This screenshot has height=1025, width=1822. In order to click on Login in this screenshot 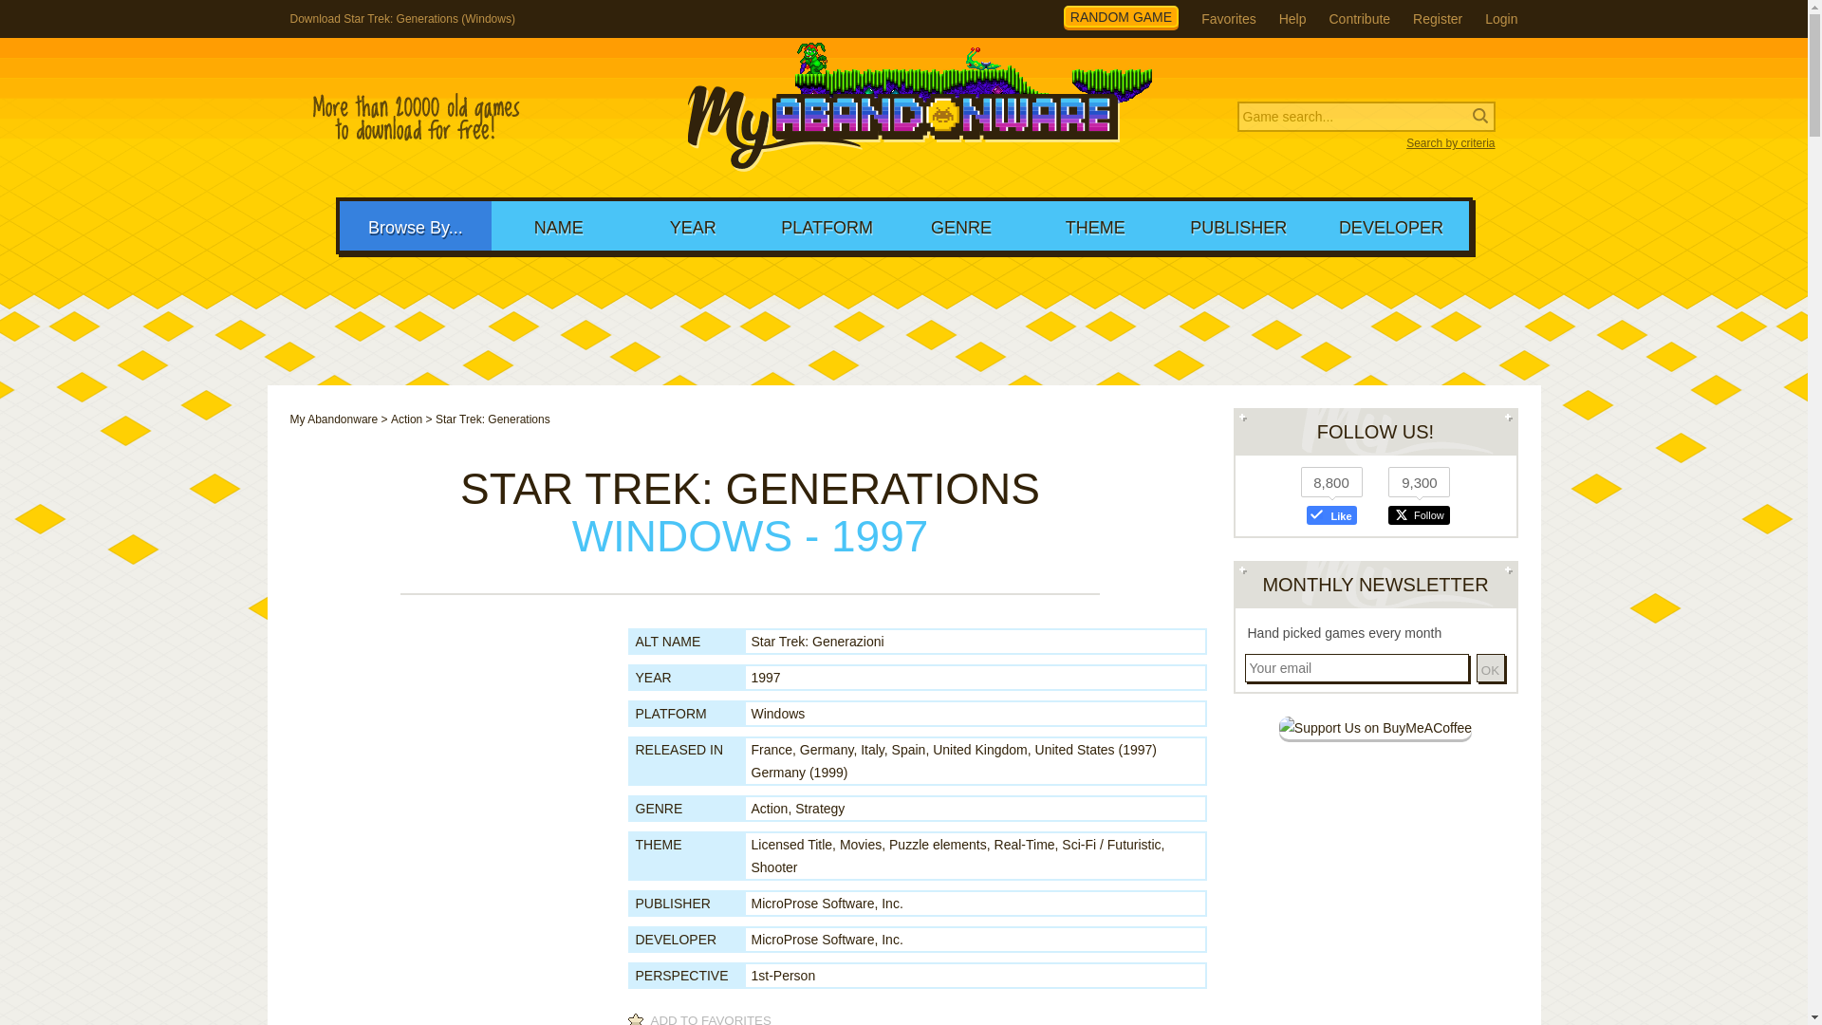, I will do `click(1501, 19)`.